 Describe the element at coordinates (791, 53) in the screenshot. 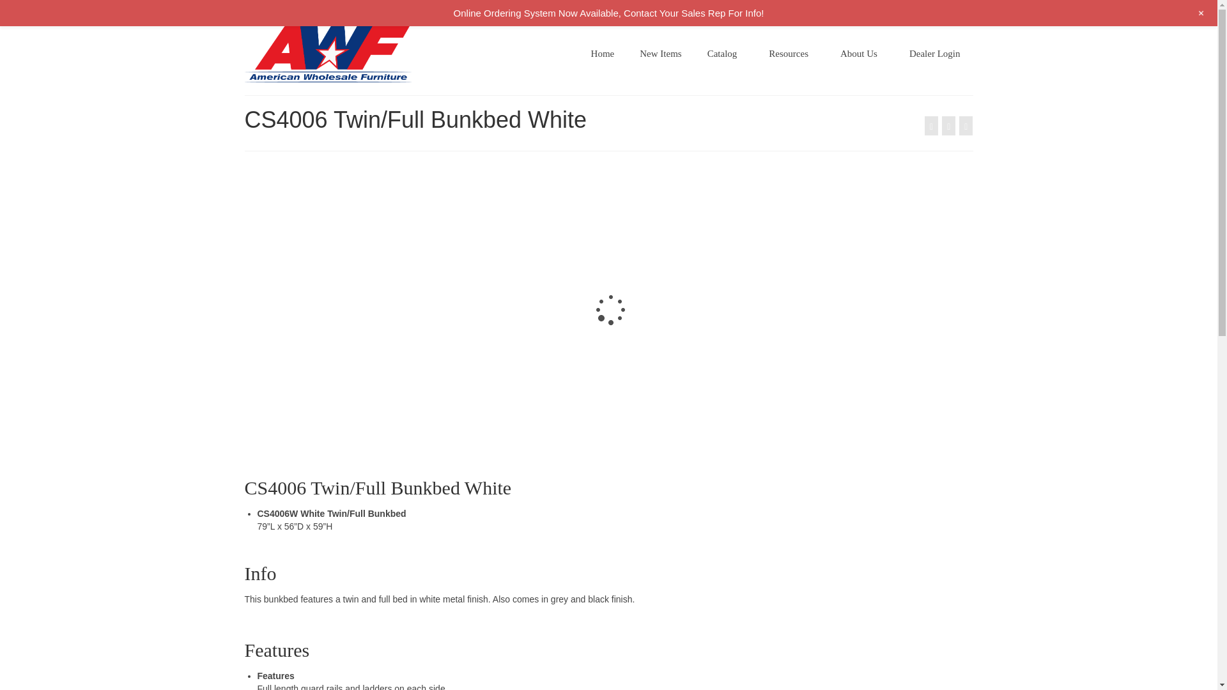

I see `Resources` at that location.